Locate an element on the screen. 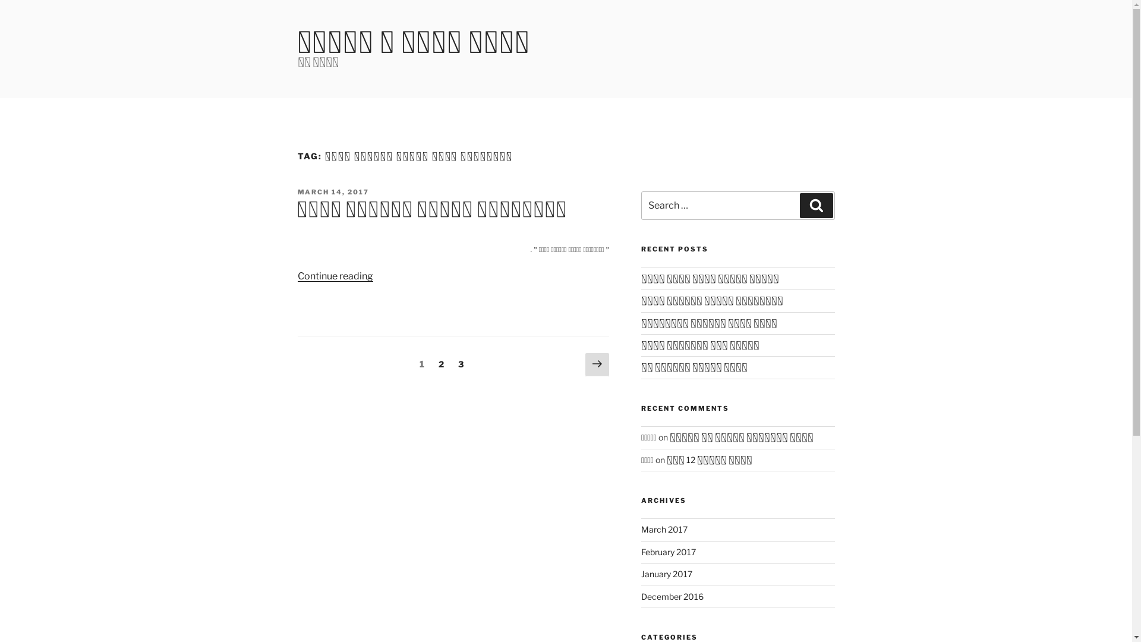  Page
2 is located at coordinates (442, 364).